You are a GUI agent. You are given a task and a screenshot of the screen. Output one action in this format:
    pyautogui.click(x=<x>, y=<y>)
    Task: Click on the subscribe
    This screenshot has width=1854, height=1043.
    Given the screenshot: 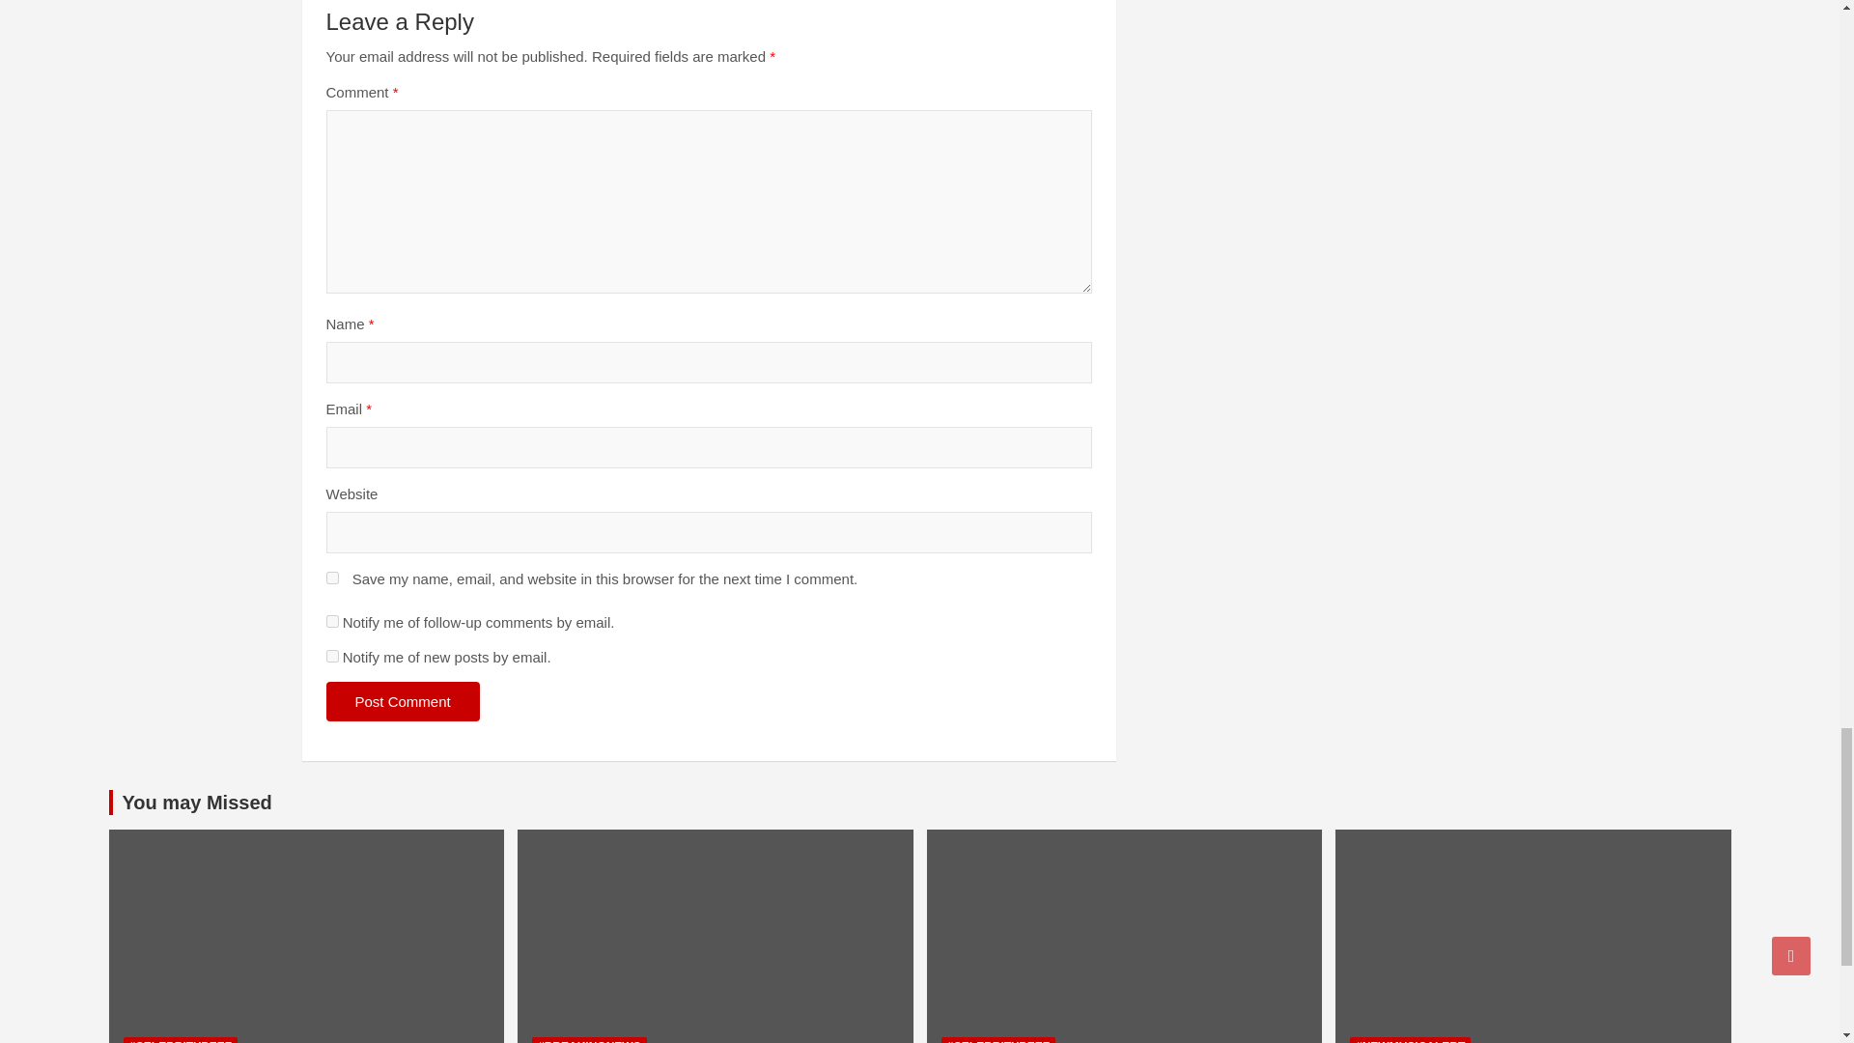 What is the action you would take?
    pyautogui.click(x=332, y=622)
    